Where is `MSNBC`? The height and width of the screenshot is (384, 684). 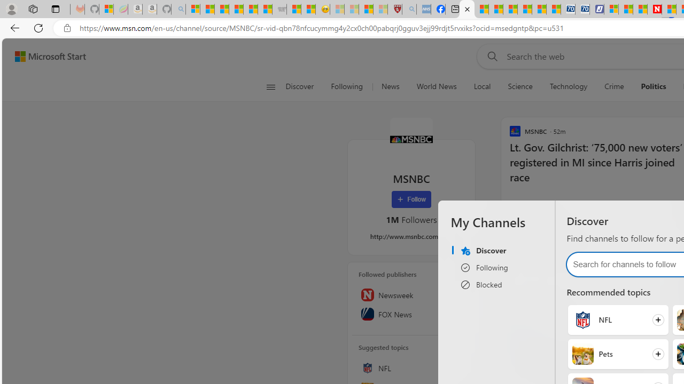 MSNBC is located at coordinates (411, 139).